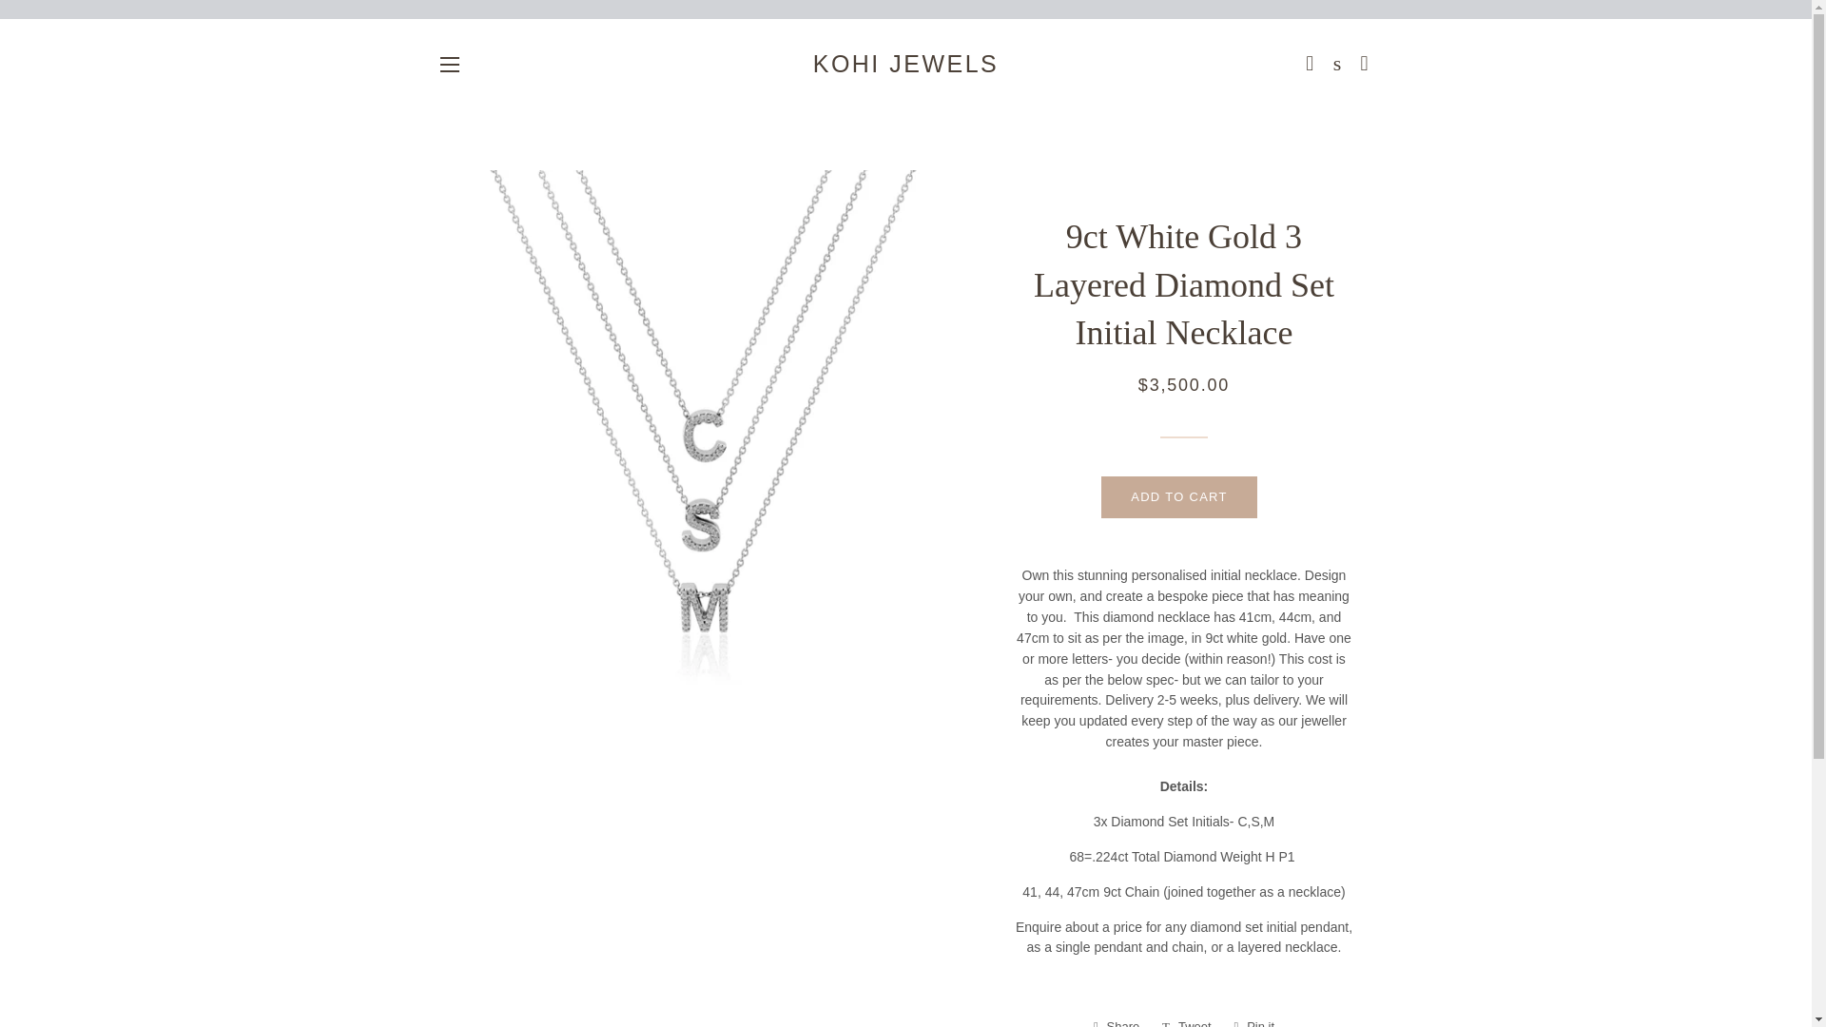 The width and height of the screenshot is (1826, 1027). What do you see at coordinates (1117, 1019) in the screenshot?
I see `Share on Facebook` at bounding box center [1117, 1019].